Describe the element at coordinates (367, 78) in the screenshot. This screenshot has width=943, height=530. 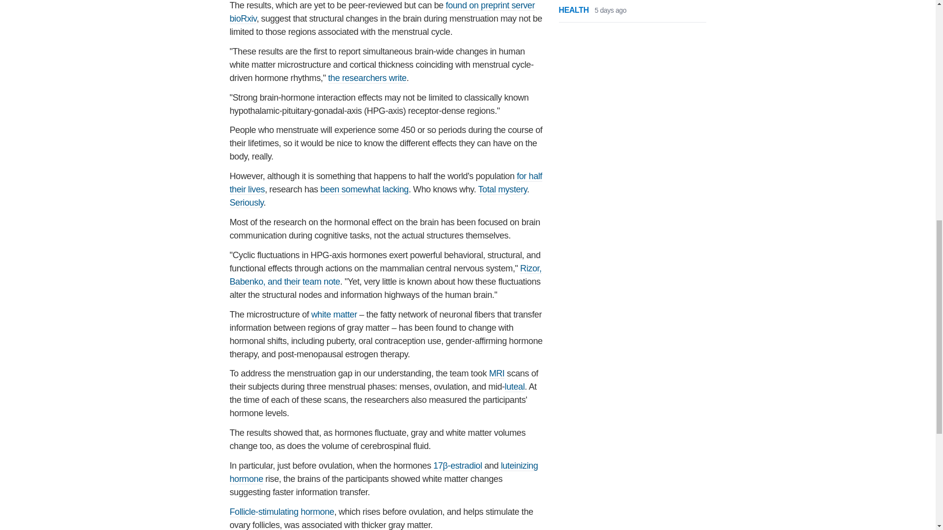
I see `the researchers write` at that location.